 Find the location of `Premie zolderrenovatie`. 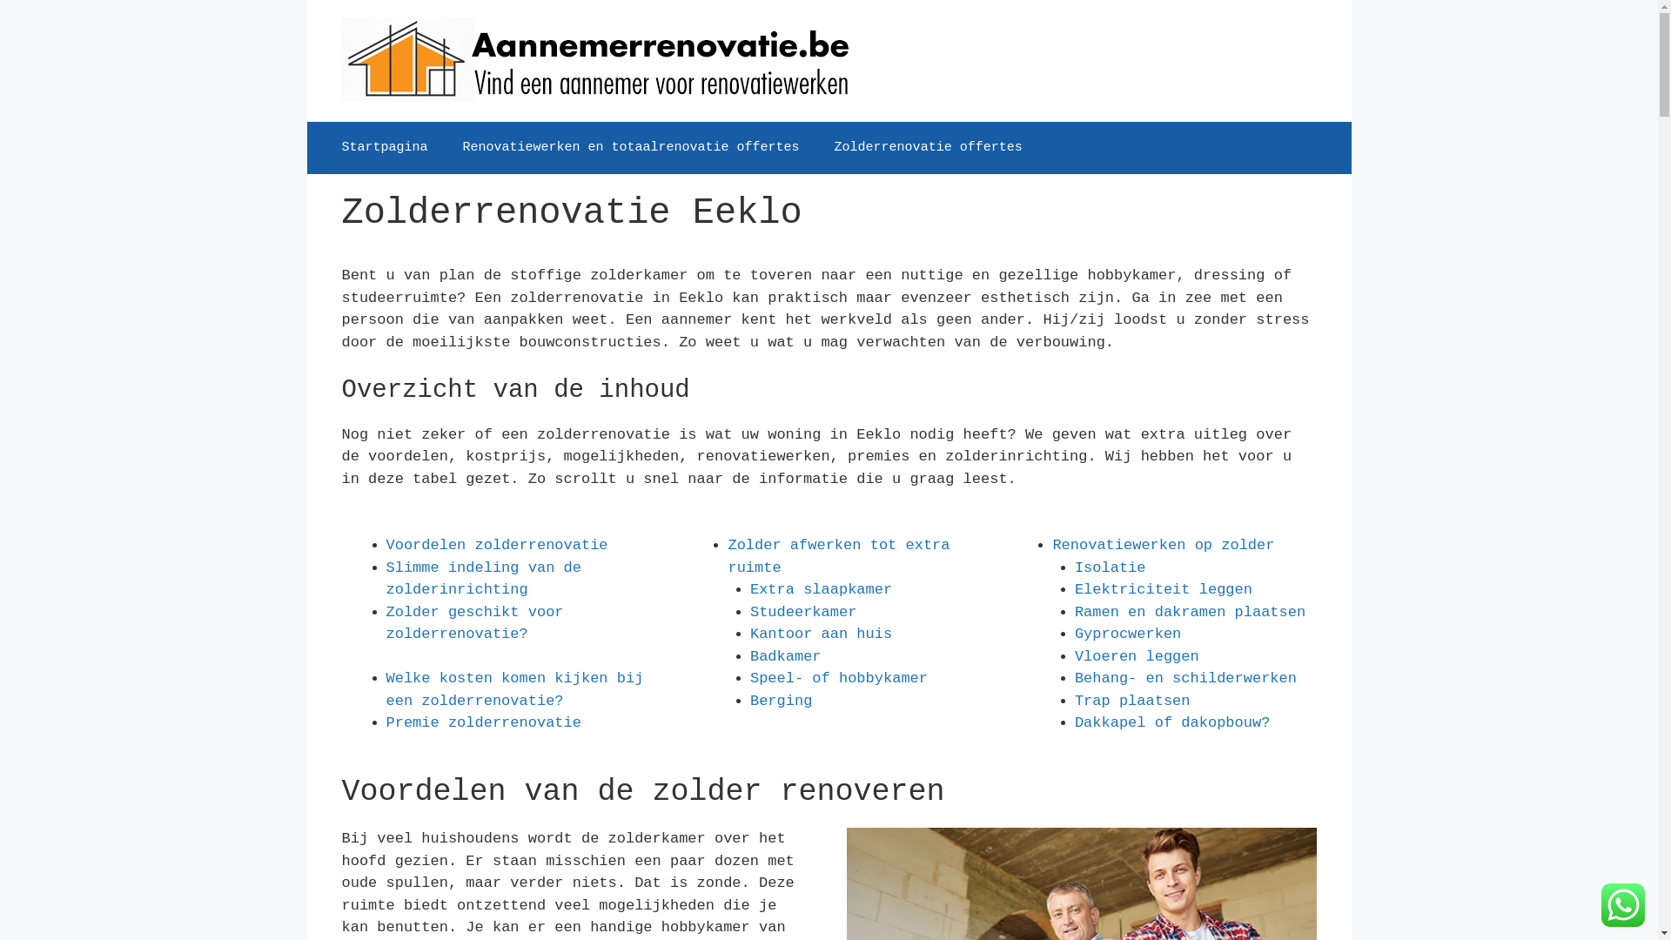

Premie zolderrenovatie is located at coordinates (484, 722).